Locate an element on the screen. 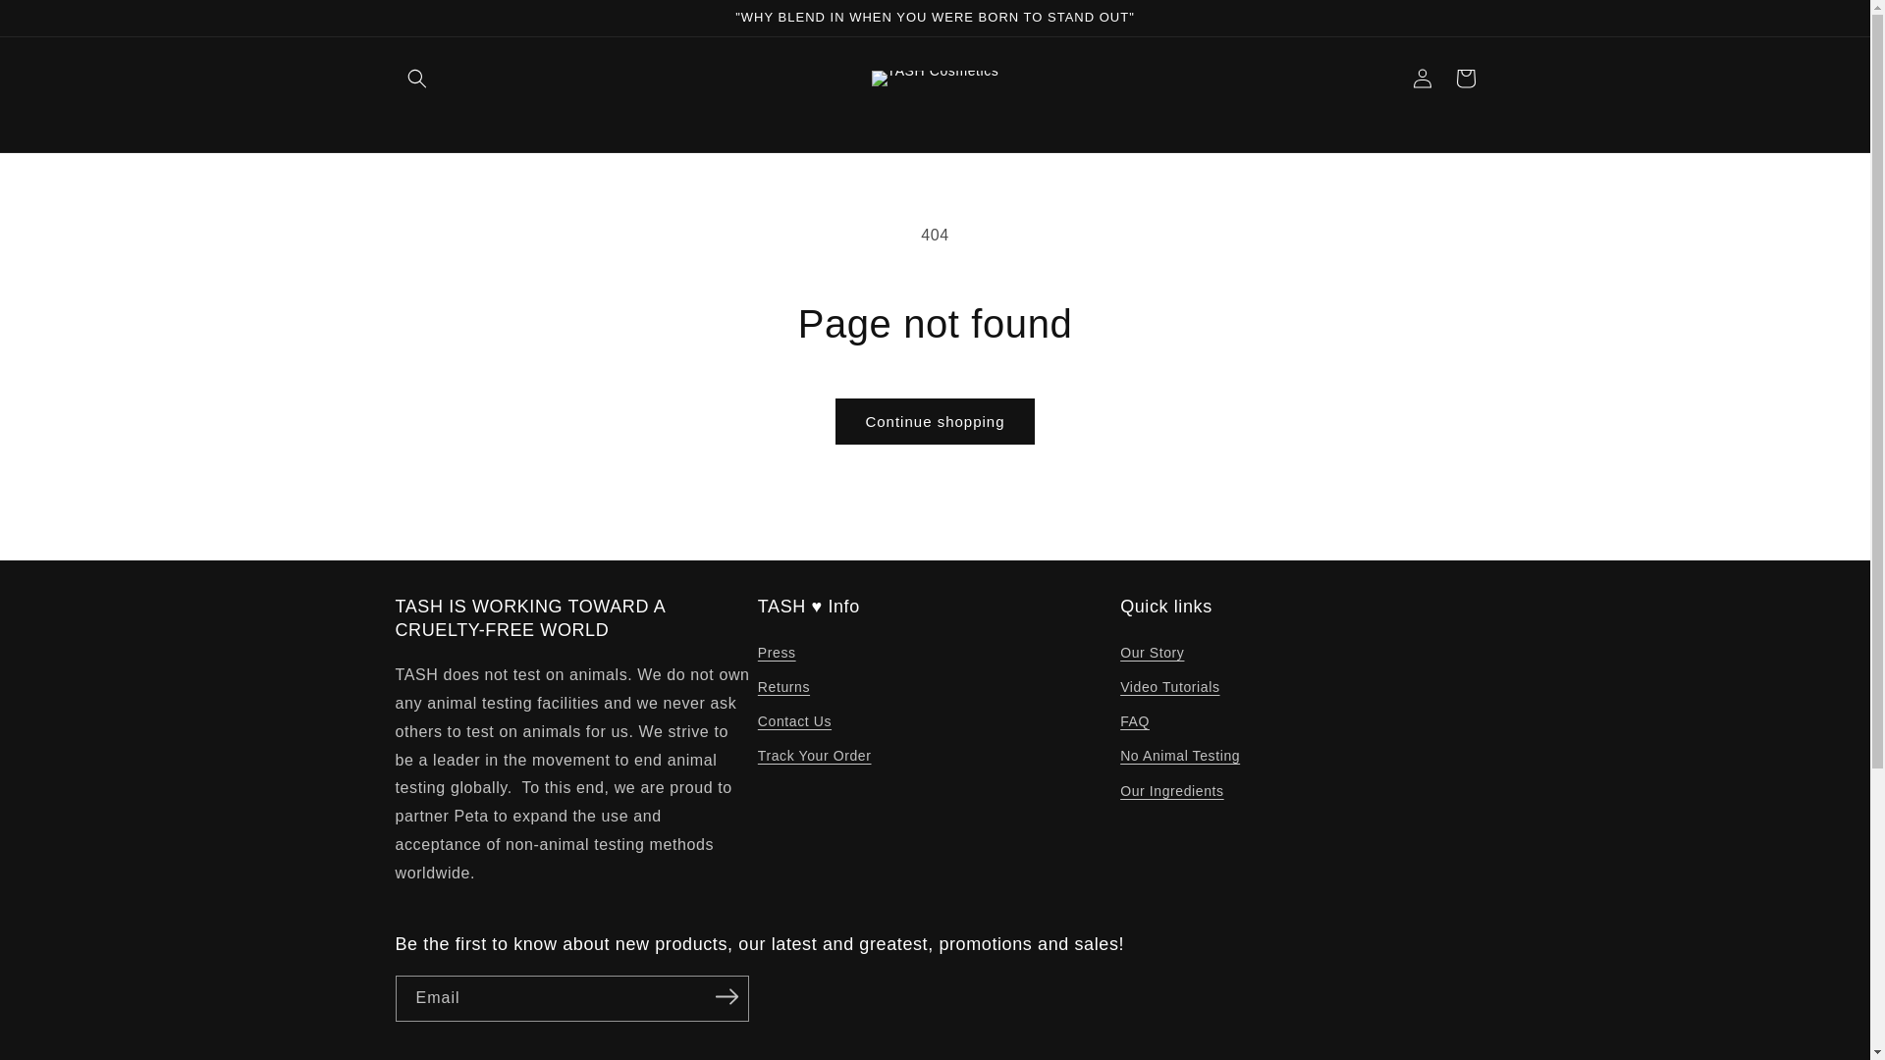 The width and height of the screenshot is (1885, 1060). Continue shopping is located at coordinates (934, 421).